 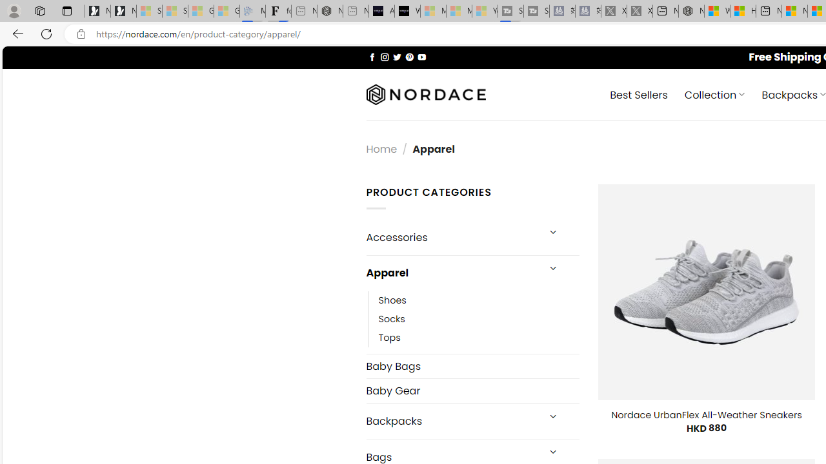 I want to click on   Best Sellers, so click(x=639, y=94).